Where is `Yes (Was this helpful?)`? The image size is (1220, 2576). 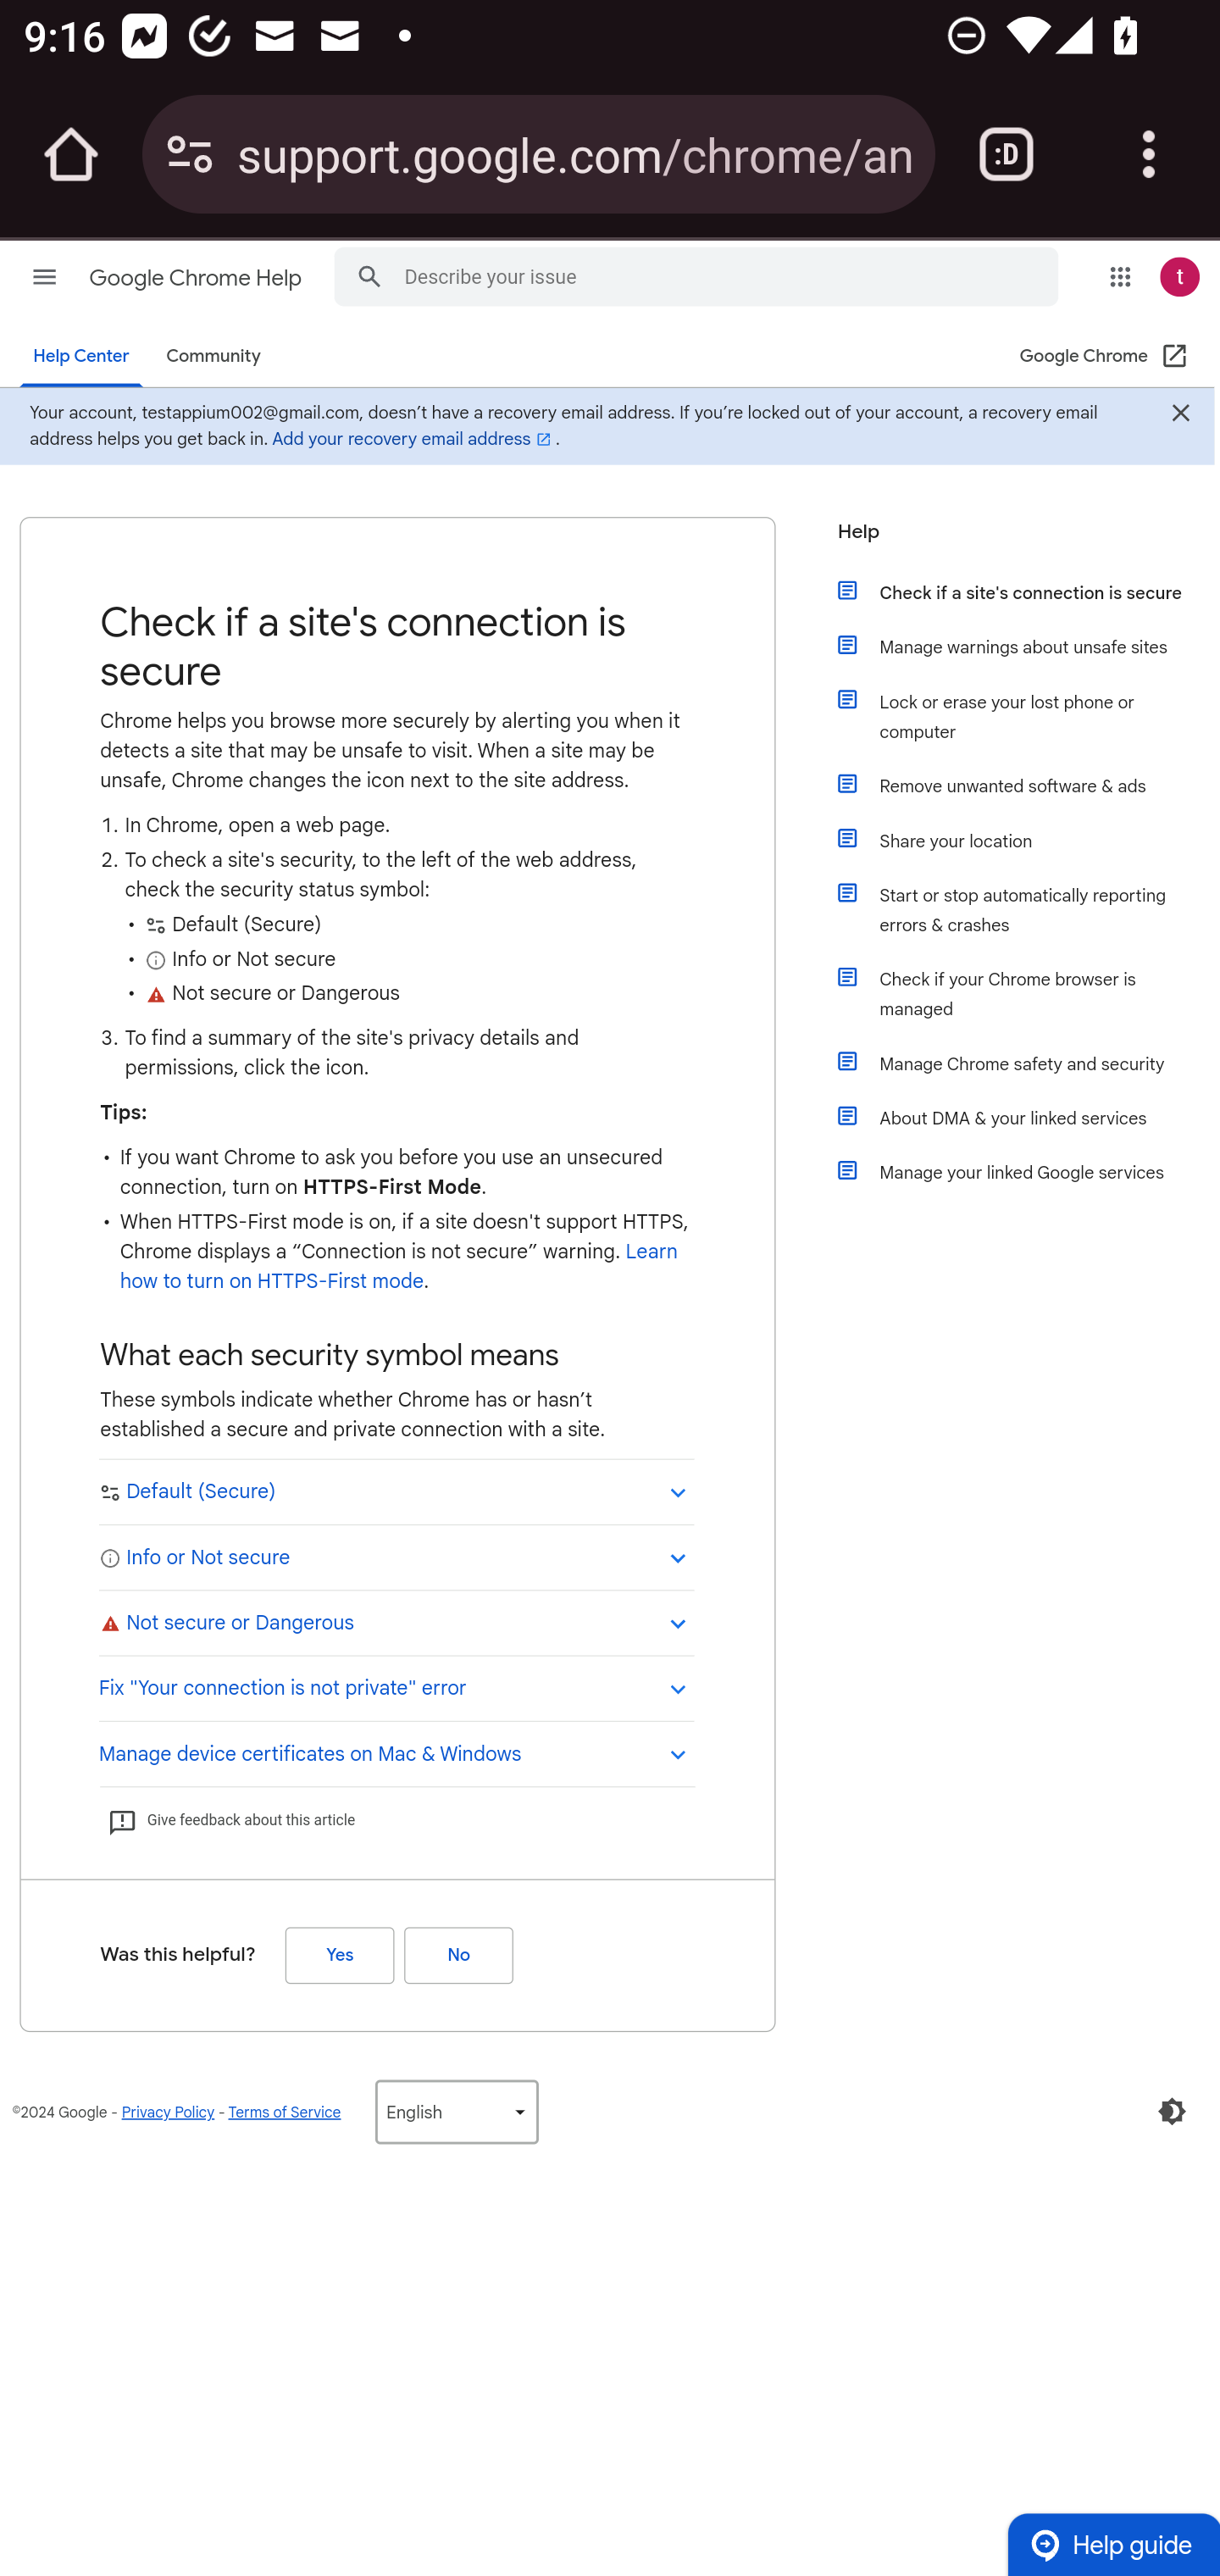 Yes (Was this helpful?) is located at coordinates (339, 1954).